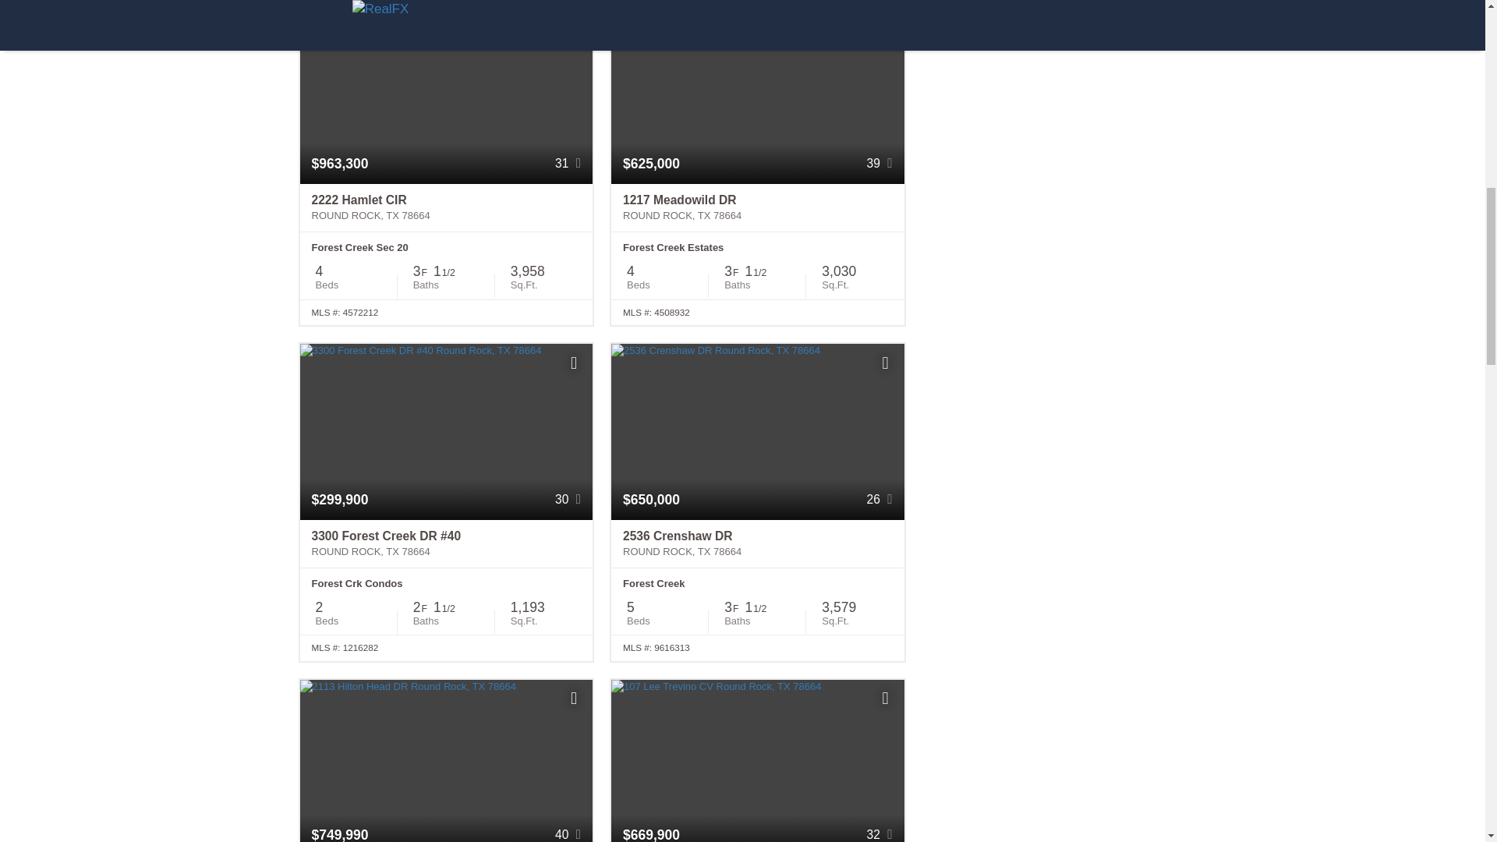 This screenshot has width=1497, height=842. I want to click on 1217 Meadowild DR Round Rock,  TX 78664, so click(757, 208).